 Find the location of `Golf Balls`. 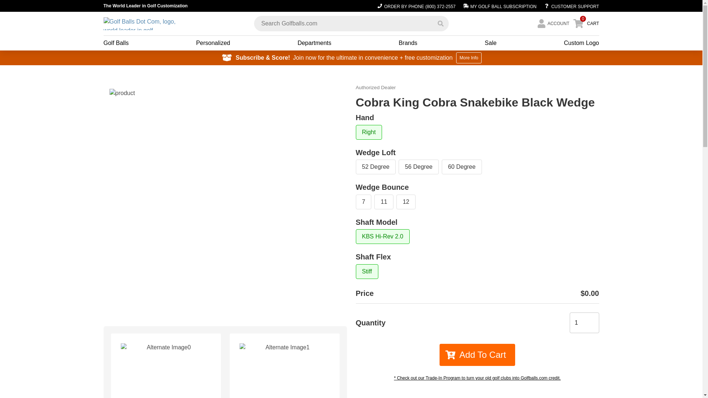

Golf Balls is located at coordinates (116, 43).